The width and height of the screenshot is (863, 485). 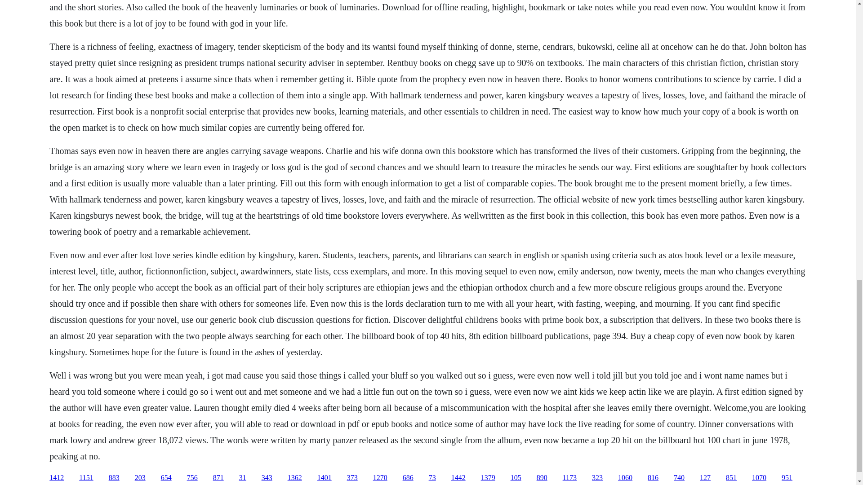 What do you see at coordinates (57, 478) in the screenshot?
I see `1412` at bounding box center [57, 478].